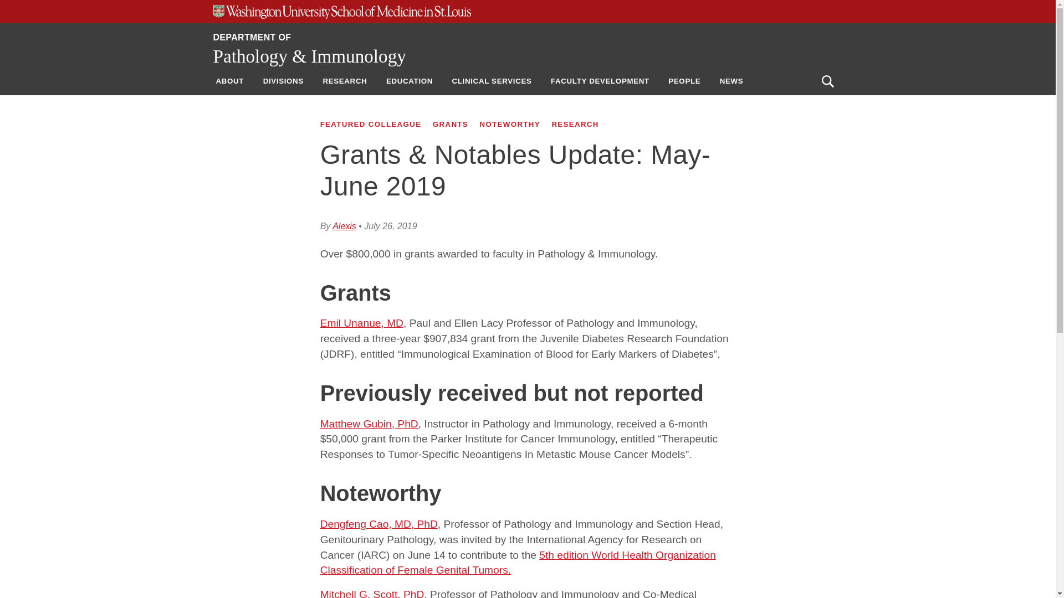 This screenshot has height=598, width=1064. What do you see at coordinates (345, 81) in the screenshot?
I see `RESEARCH` at bounding box center [345, 81].